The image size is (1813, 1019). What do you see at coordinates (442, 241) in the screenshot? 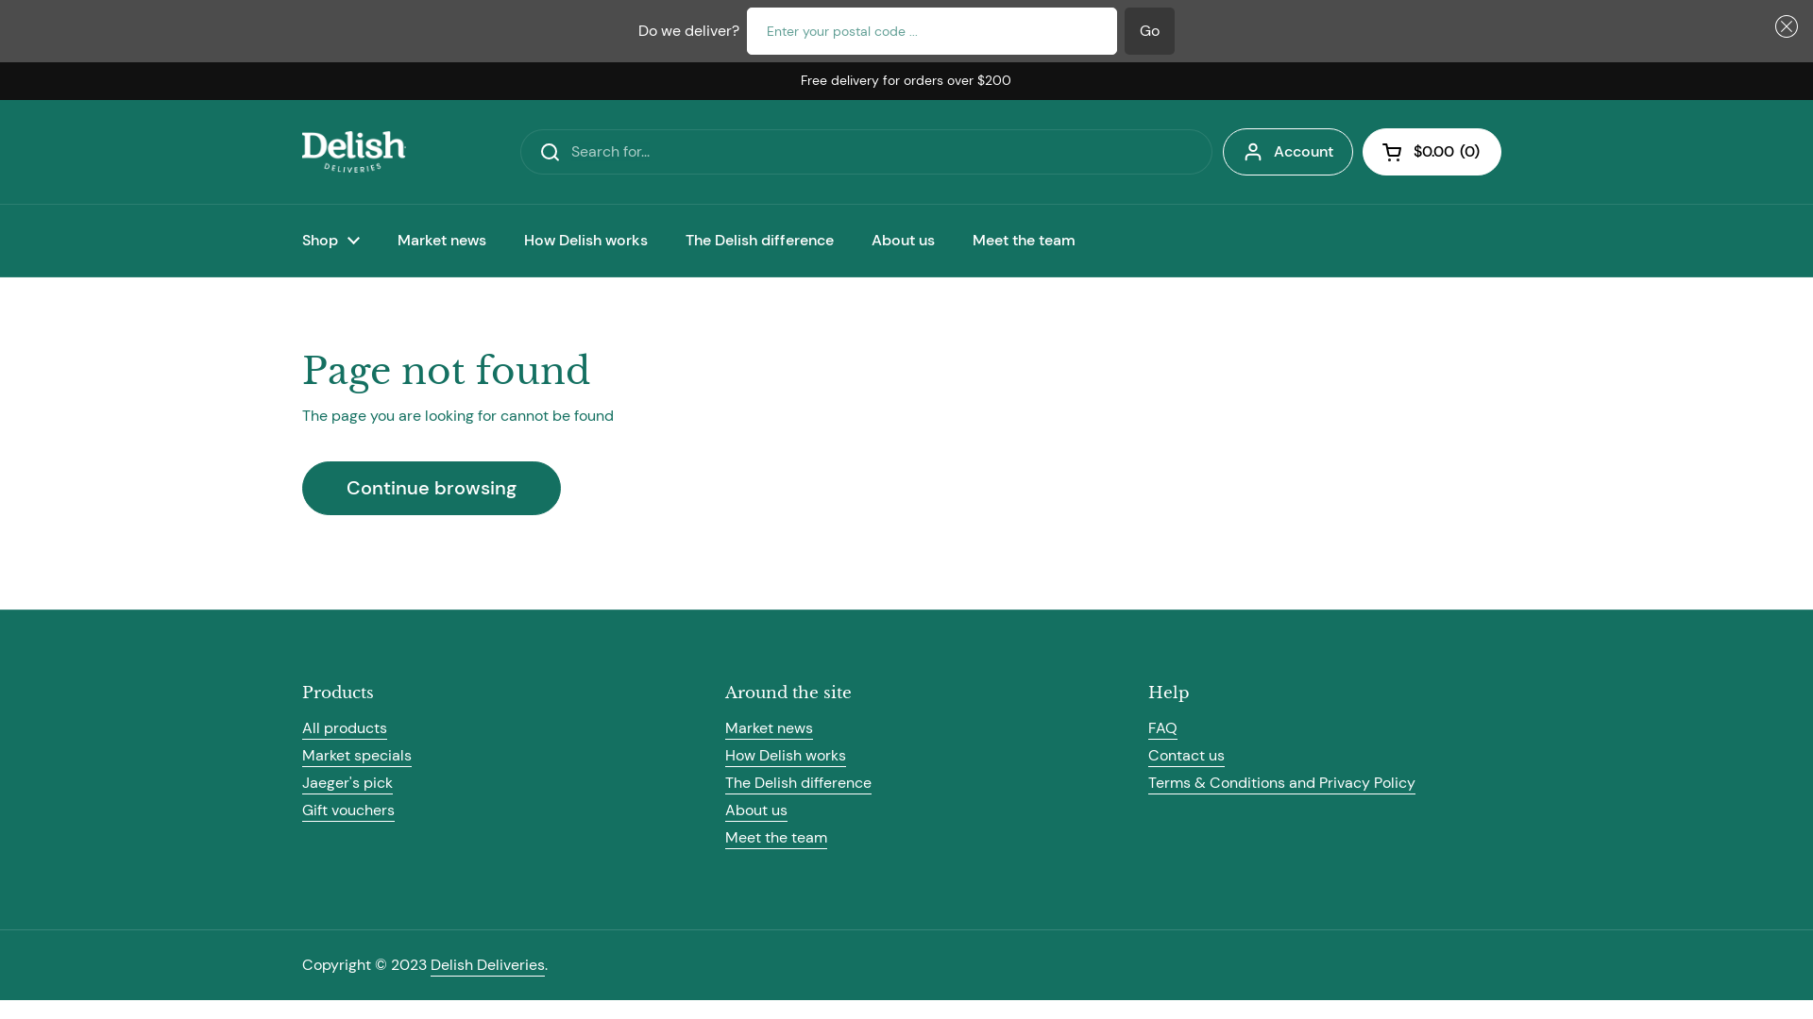
I see `Market news` at bounding box center [442, 241].